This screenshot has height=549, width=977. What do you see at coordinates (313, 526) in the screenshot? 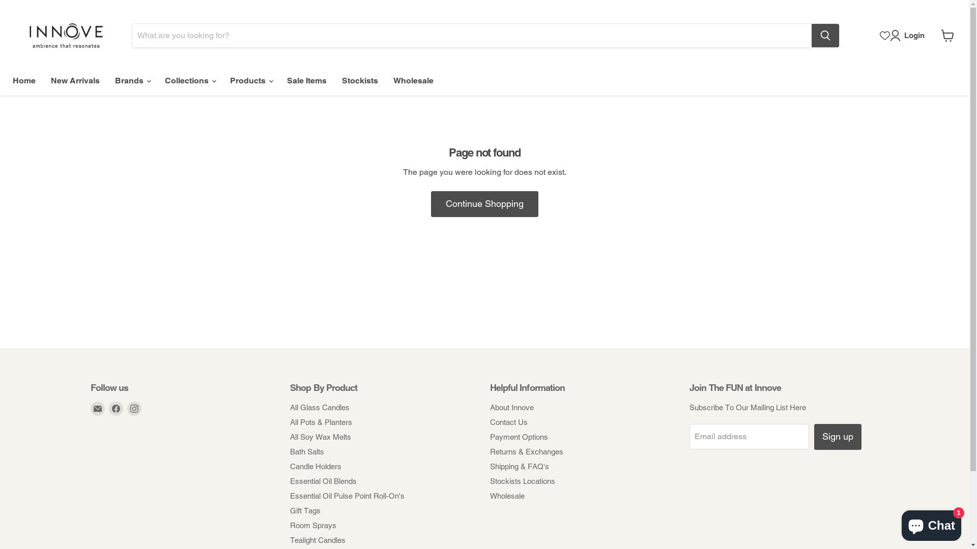
I see `Room Sprays` at bounding box center [313, 526].